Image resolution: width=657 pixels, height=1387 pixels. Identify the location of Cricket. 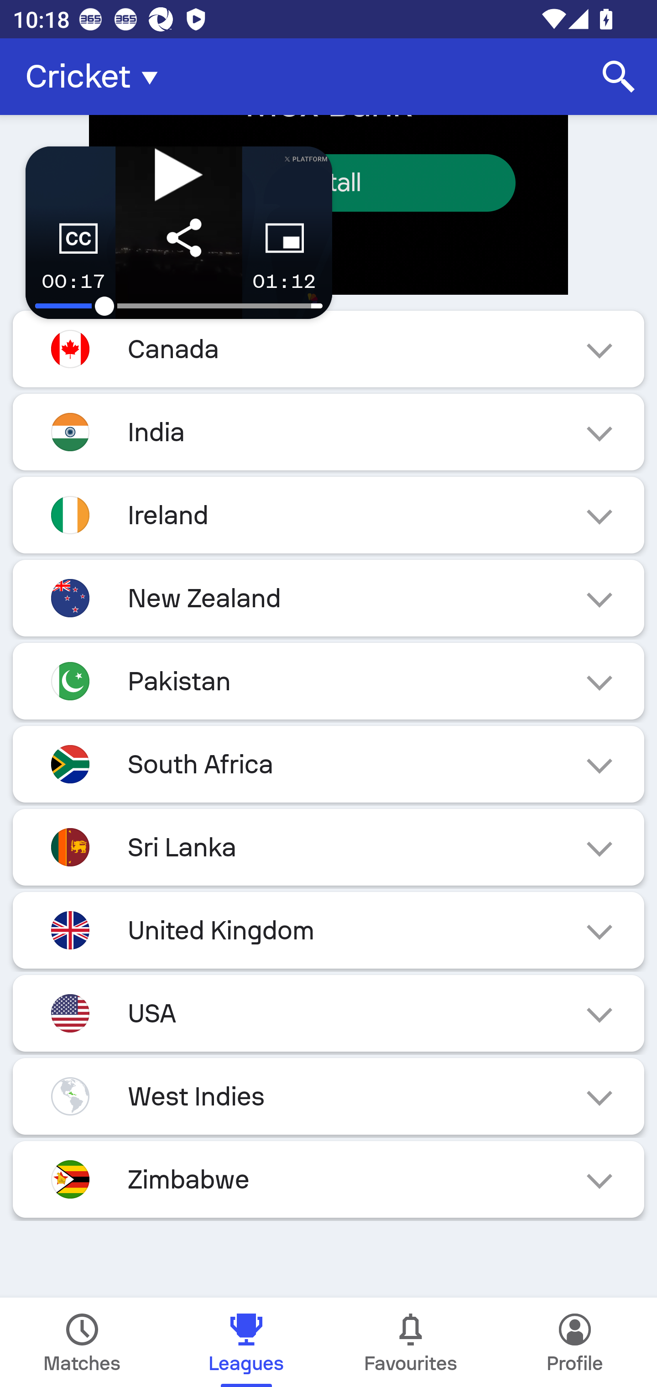
(97, 77).